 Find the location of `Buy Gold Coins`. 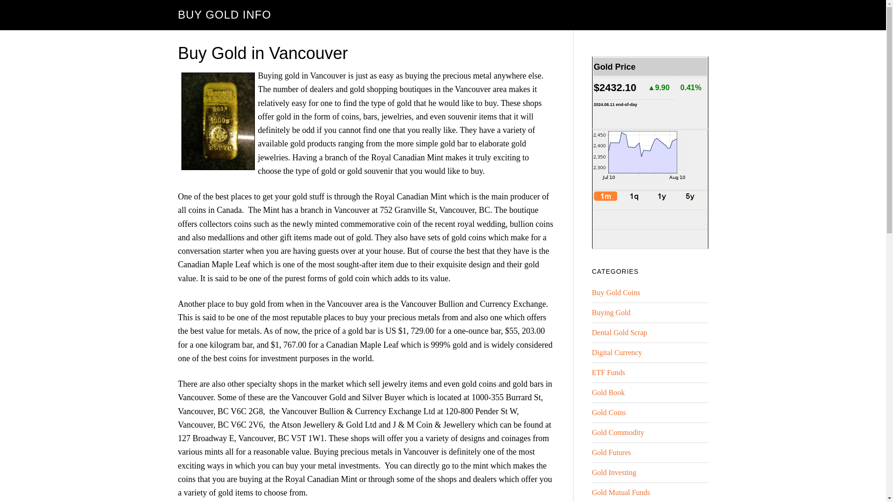

Buy Gold Coins is located at coordinates (616, 293).